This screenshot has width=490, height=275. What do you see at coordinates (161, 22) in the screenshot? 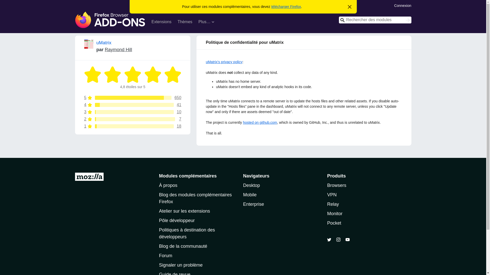
I see `Enterprise` at bounding box center [161, 22].